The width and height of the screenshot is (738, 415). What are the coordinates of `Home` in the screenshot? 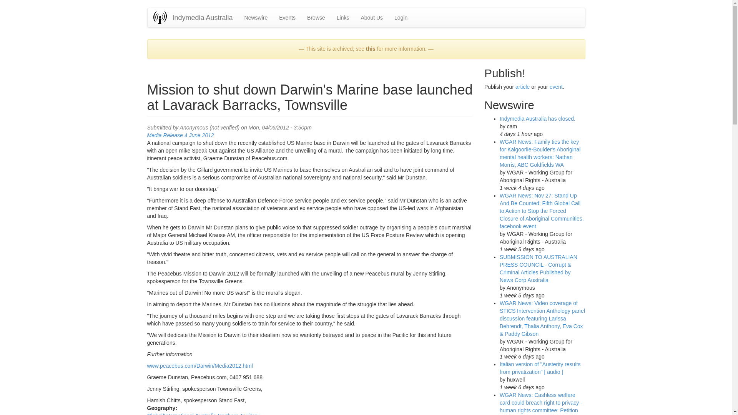 It's located at (162, 17).